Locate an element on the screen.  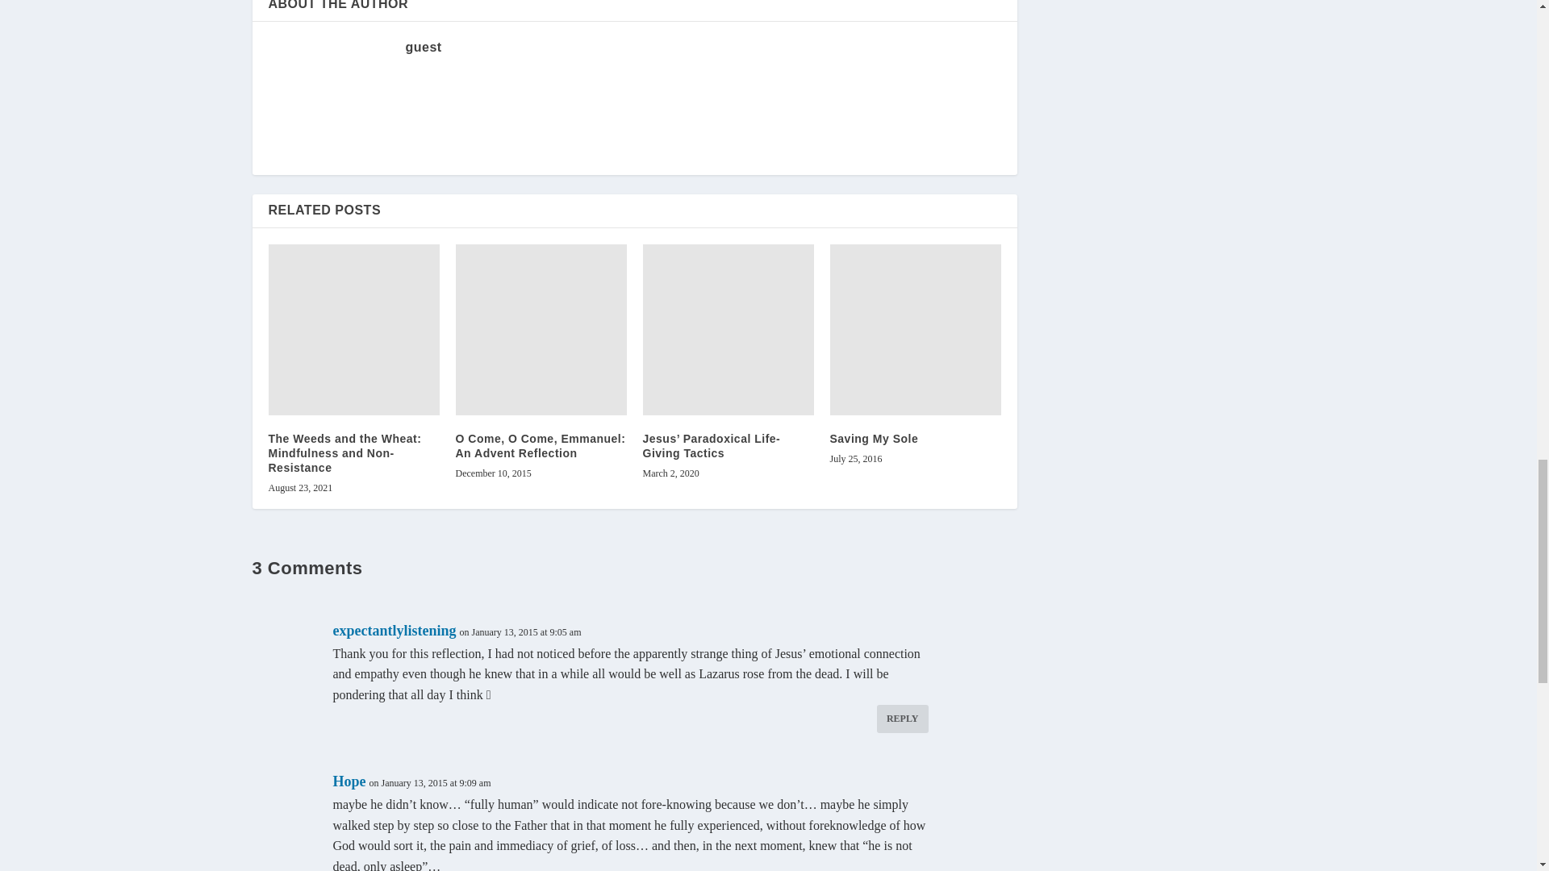
View all posts by guest is located at coordinates (423, 47).